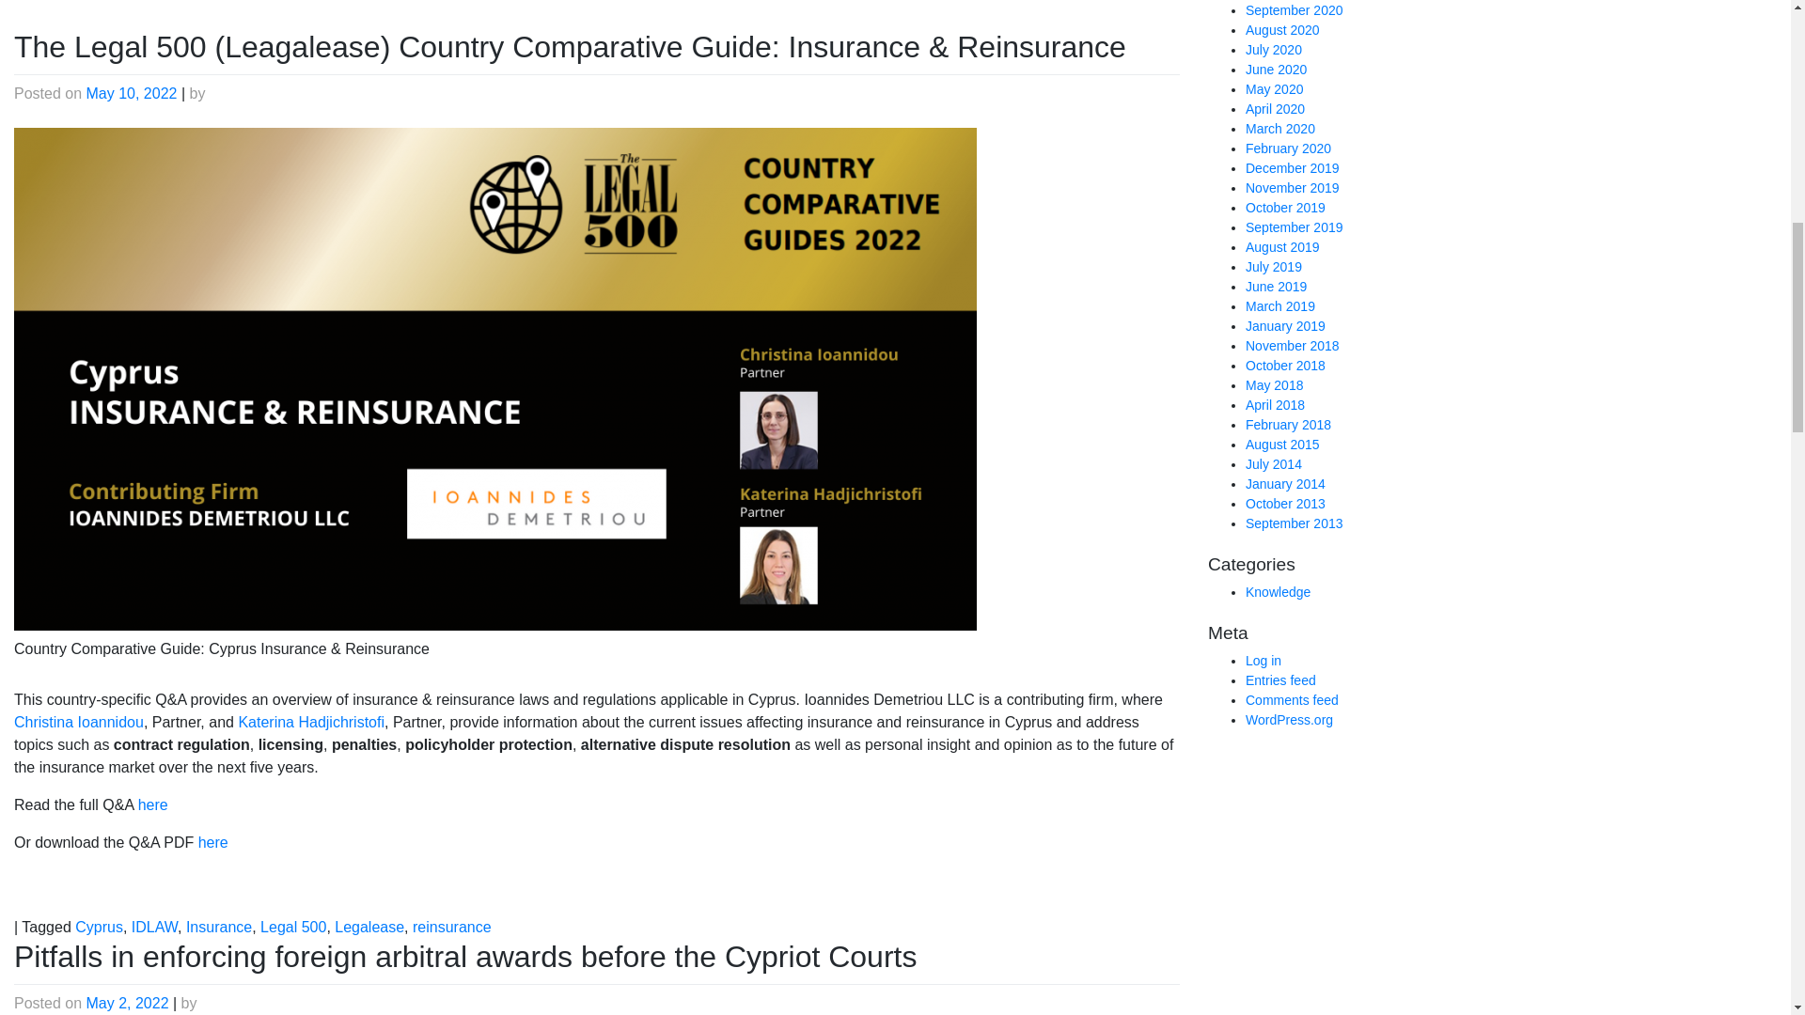  I want to click on Insurance, so click(218, 927).